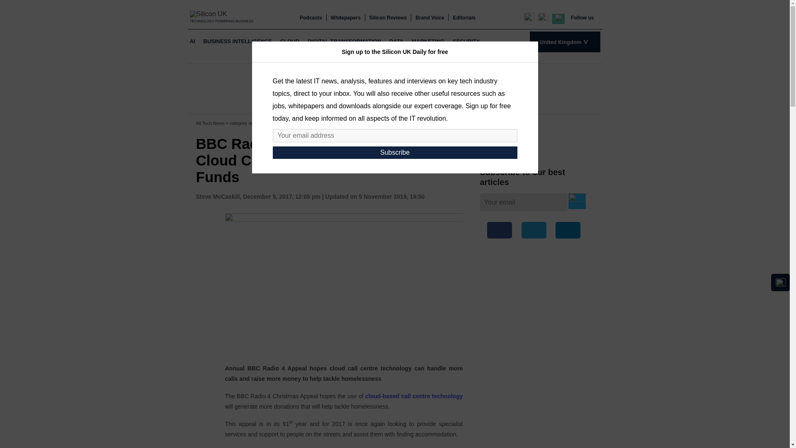  Describe the element at coordinates (237, 41) in the screenshot. I see `BUSINESS INTELLIGENCE` at that location.